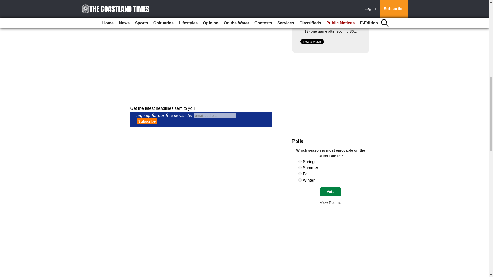 The height and width of the screenshot is (277, 493). What do you see at coordinates (300, 173) in the screenshot?
I see `153` at bounding box center [300, 173].